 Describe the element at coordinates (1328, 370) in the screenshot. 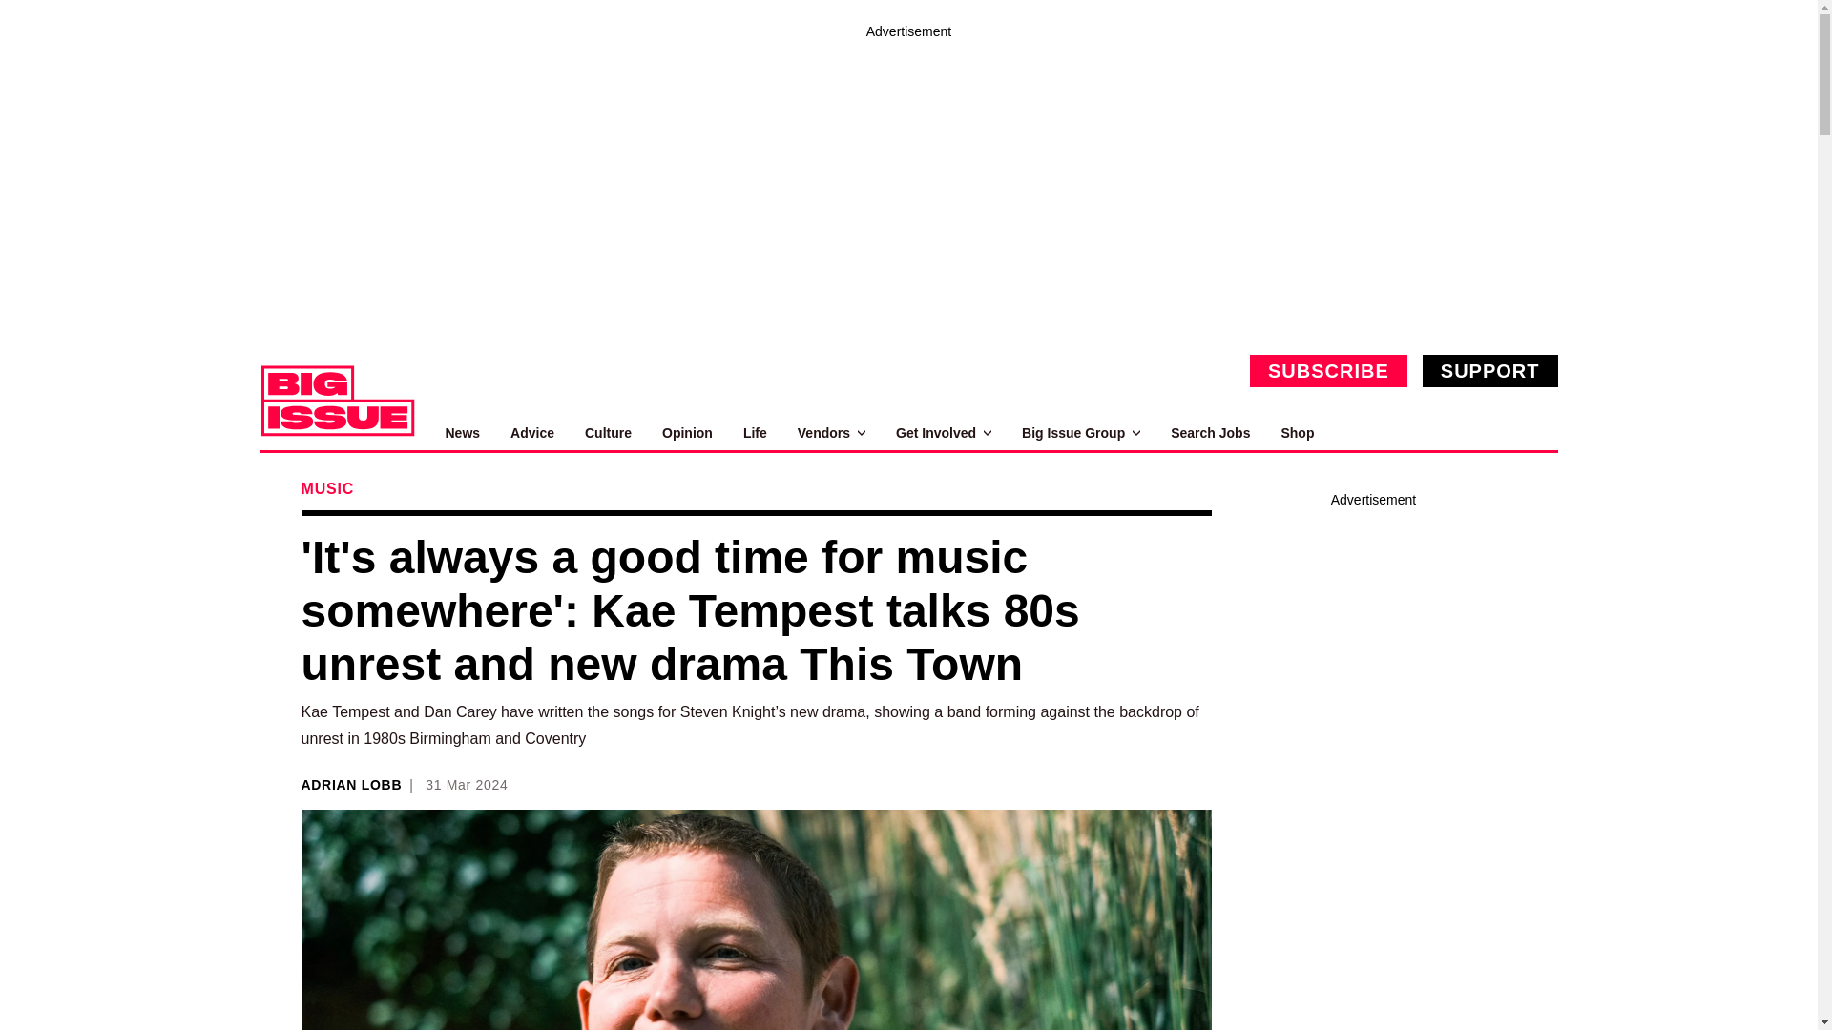

I see `Subscribe` at that location.